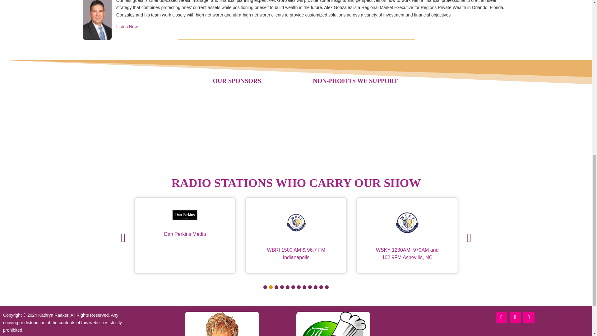  Describe the element at coordinates (222, 324) in the screenshot. I see `Kathryn Raaker's World` at that location.